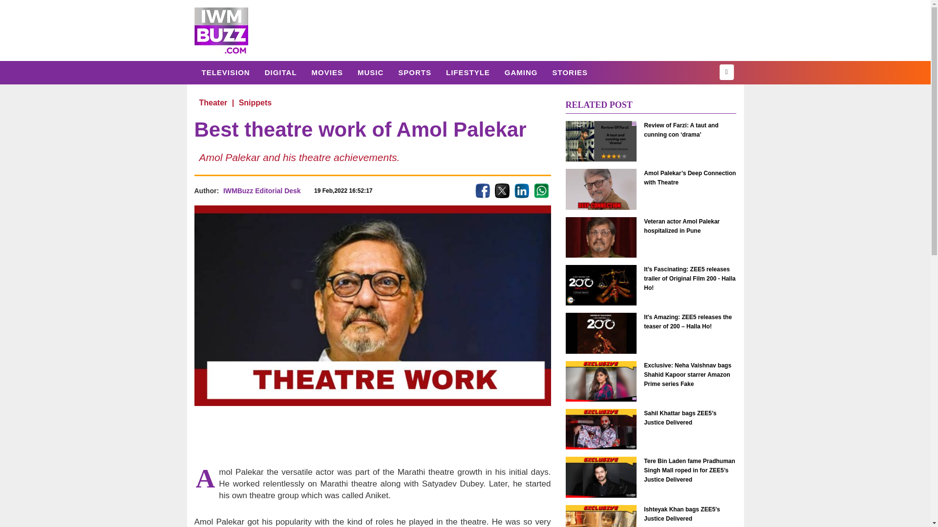 This screenshot has height=527, width=938. Describe the element at coordinates (521, 72) in the screenshot. I see `GAMING` at that location.